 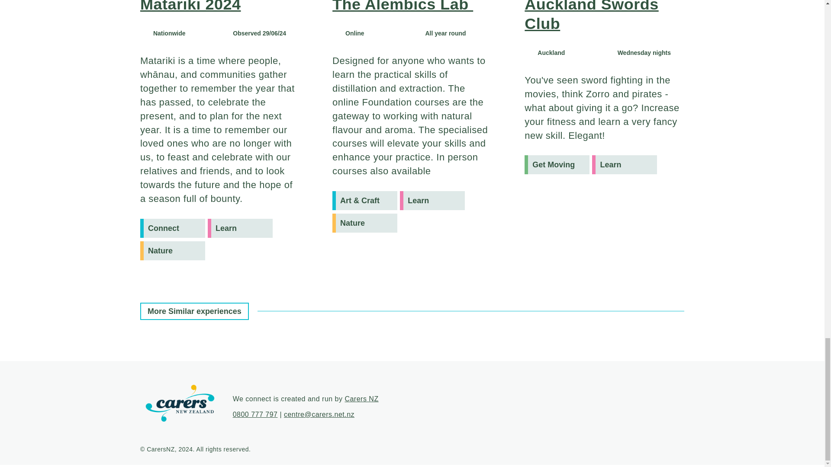 I want to click on Learn, so click(x=624, y=164).